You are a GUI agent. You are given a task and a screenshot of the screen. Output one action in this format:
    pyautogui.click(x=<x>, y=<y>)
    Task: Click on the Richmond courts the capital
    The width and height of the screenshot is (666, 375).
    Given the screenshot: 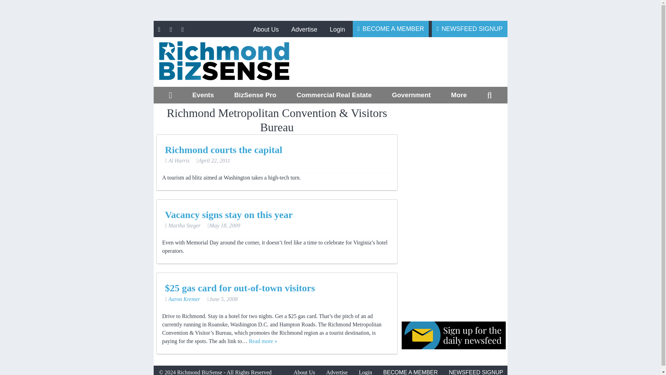 What is the action you would take?
    pyautogui.click(x=224, y=150)
    